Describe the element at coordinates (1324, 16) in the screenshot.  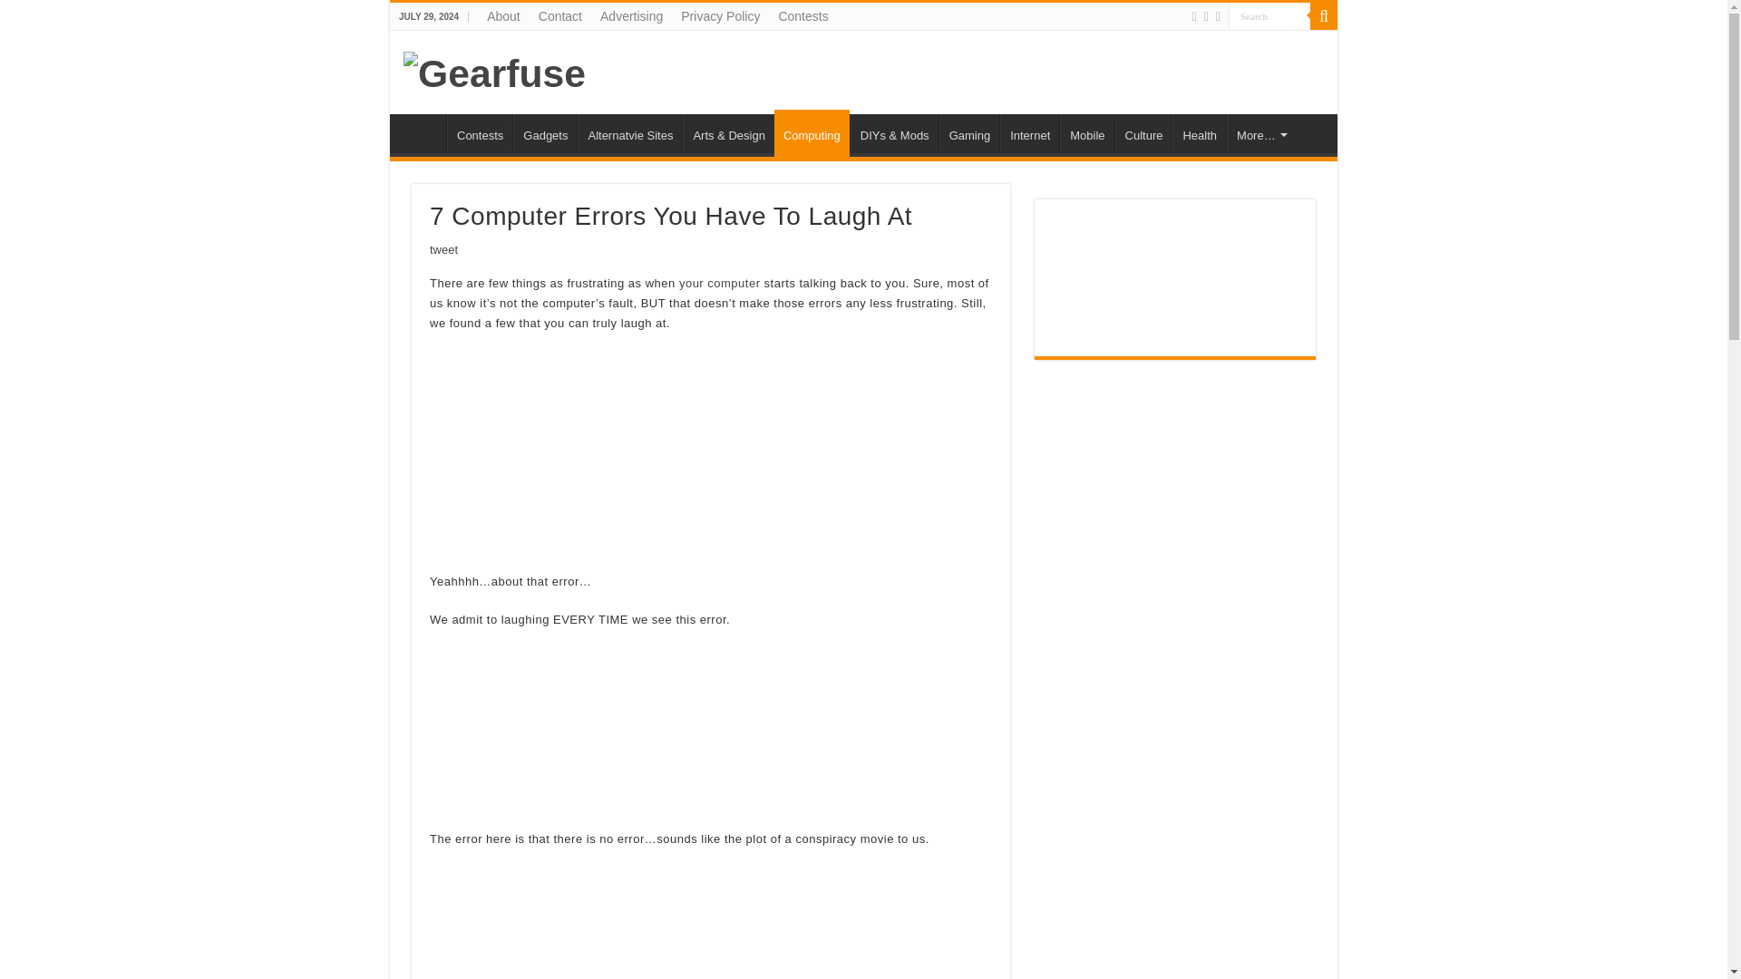
I see `Search` at that location.